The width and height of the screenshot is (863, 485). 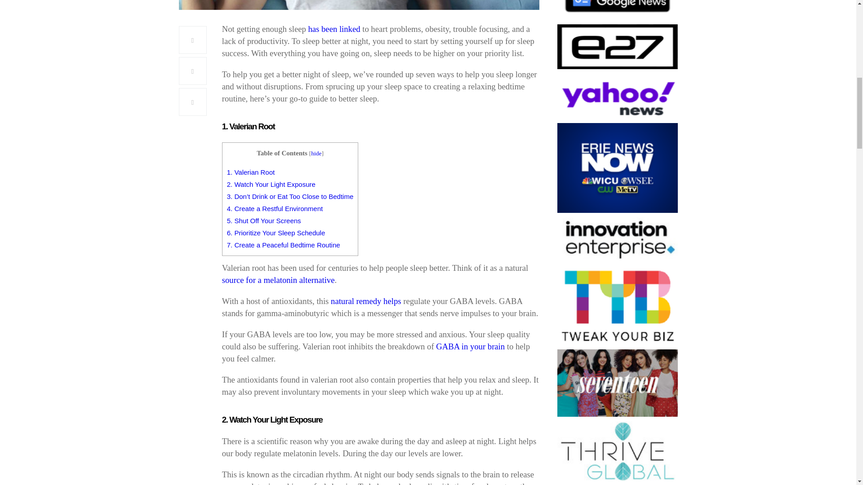 I want to click on Share on Facebook, so click(x=192, y=40).